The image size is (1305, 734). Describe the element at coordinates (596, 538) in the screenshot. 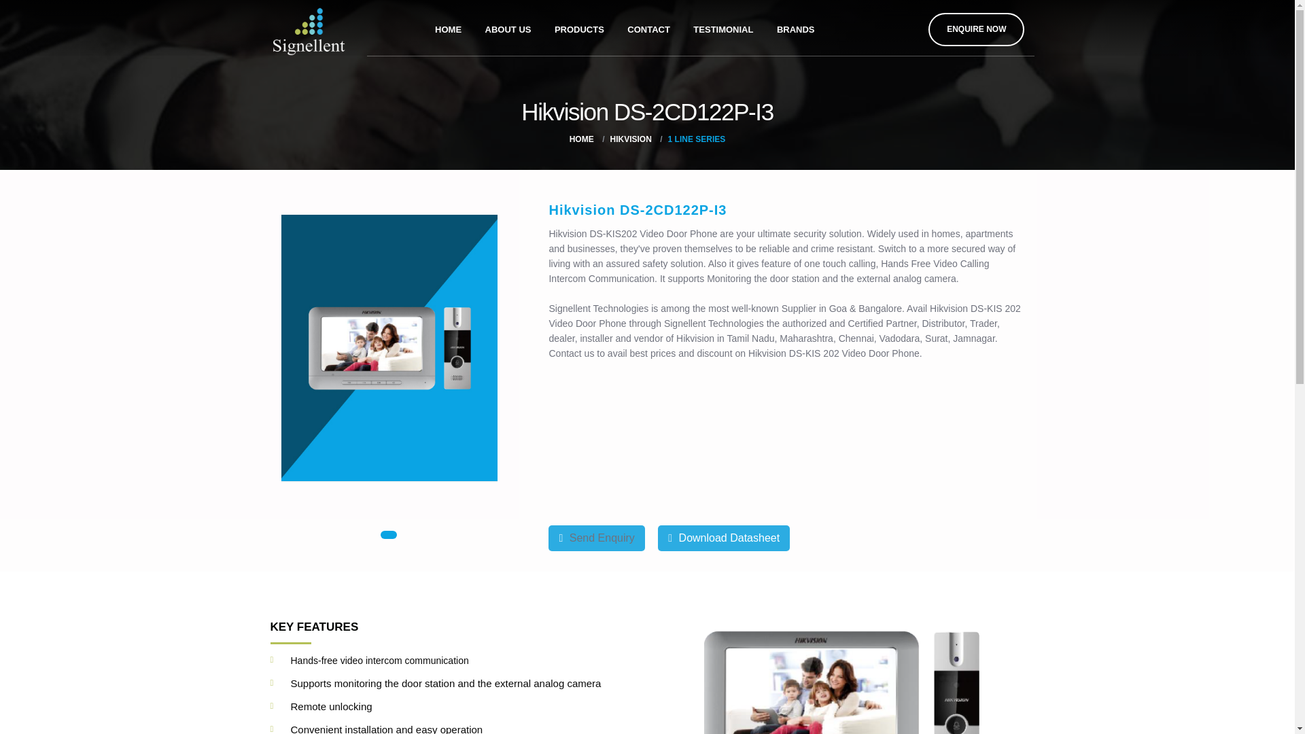

I see `Send Enquiry` at that location.